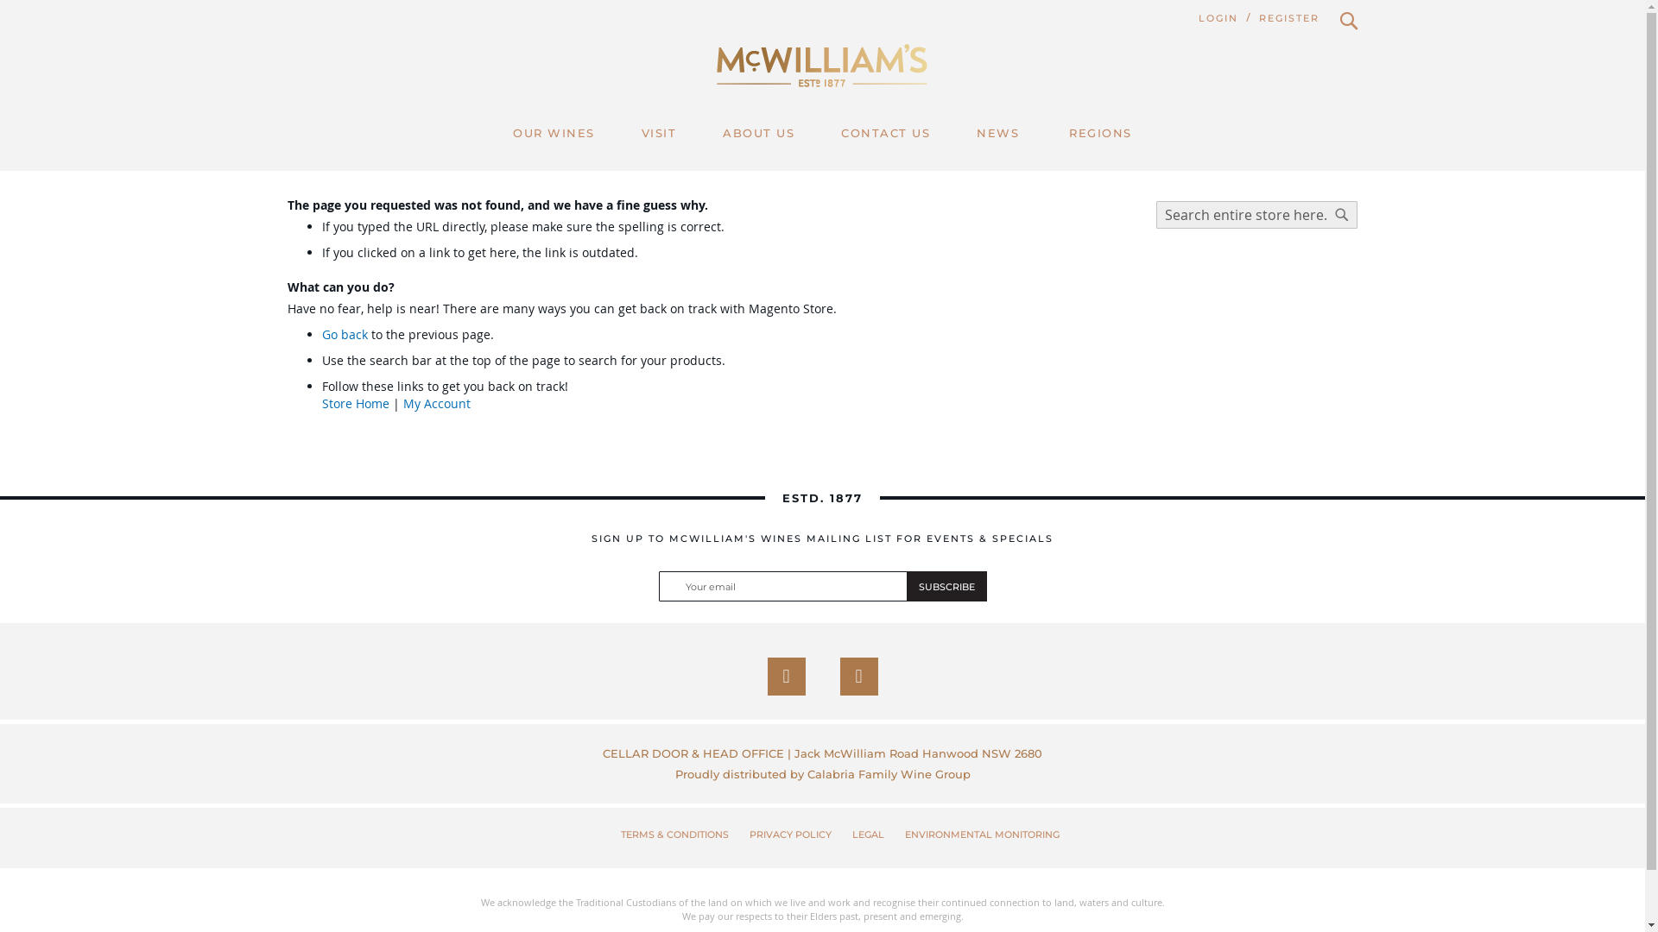  What do you see at coordinates (858, 677) in the screenshot?
I see `Follow on Instagram` at bounding box center [858, 677].